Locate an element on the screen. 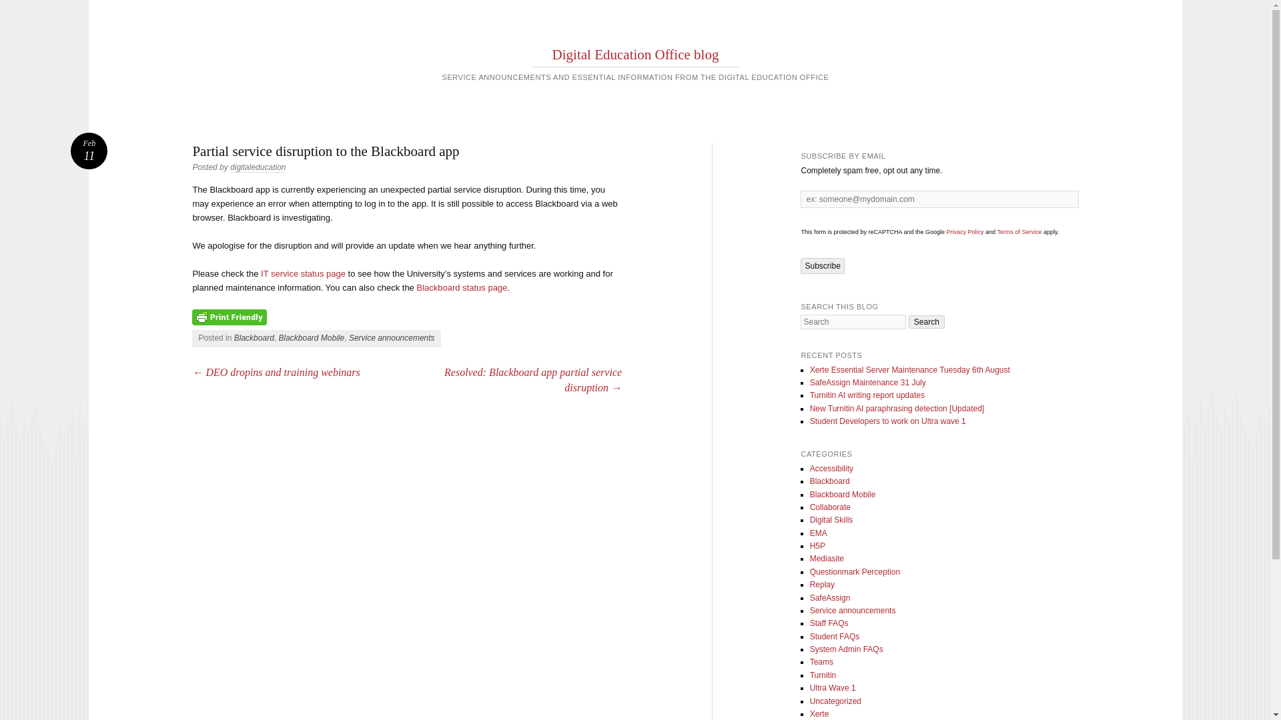 This screenshot has height=720, width=1281. Replay is located at coordinates (822, 585).